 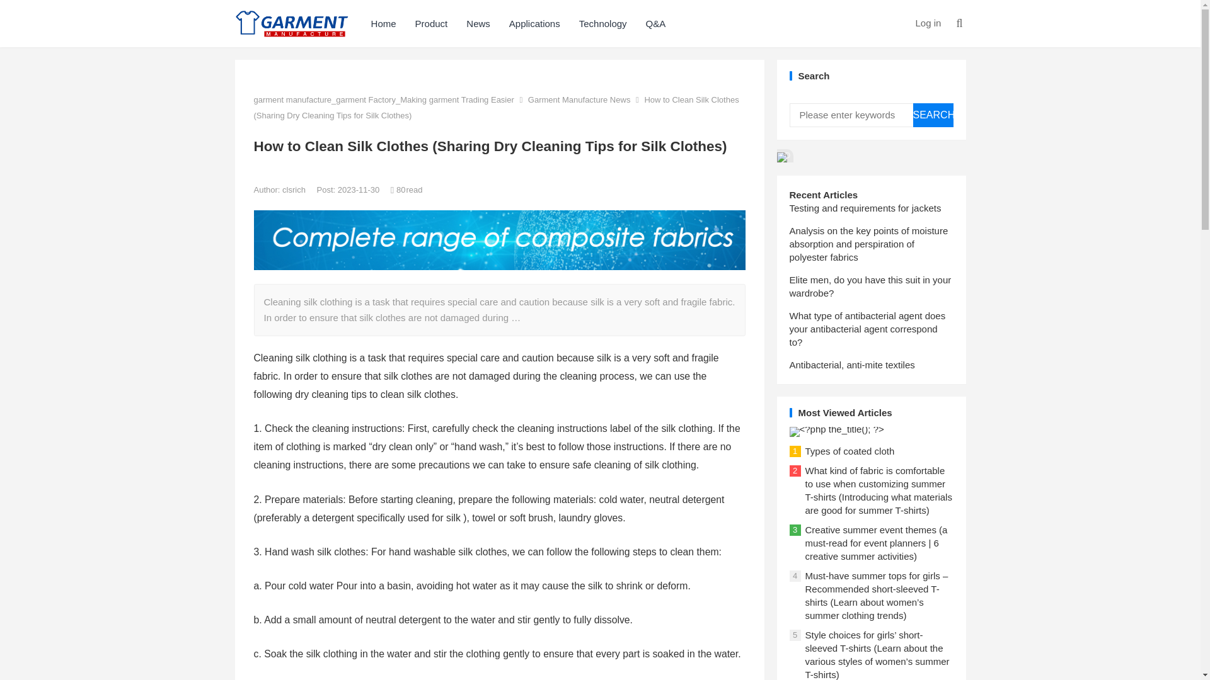 I want to click on Home, so click(x=383, y=23).